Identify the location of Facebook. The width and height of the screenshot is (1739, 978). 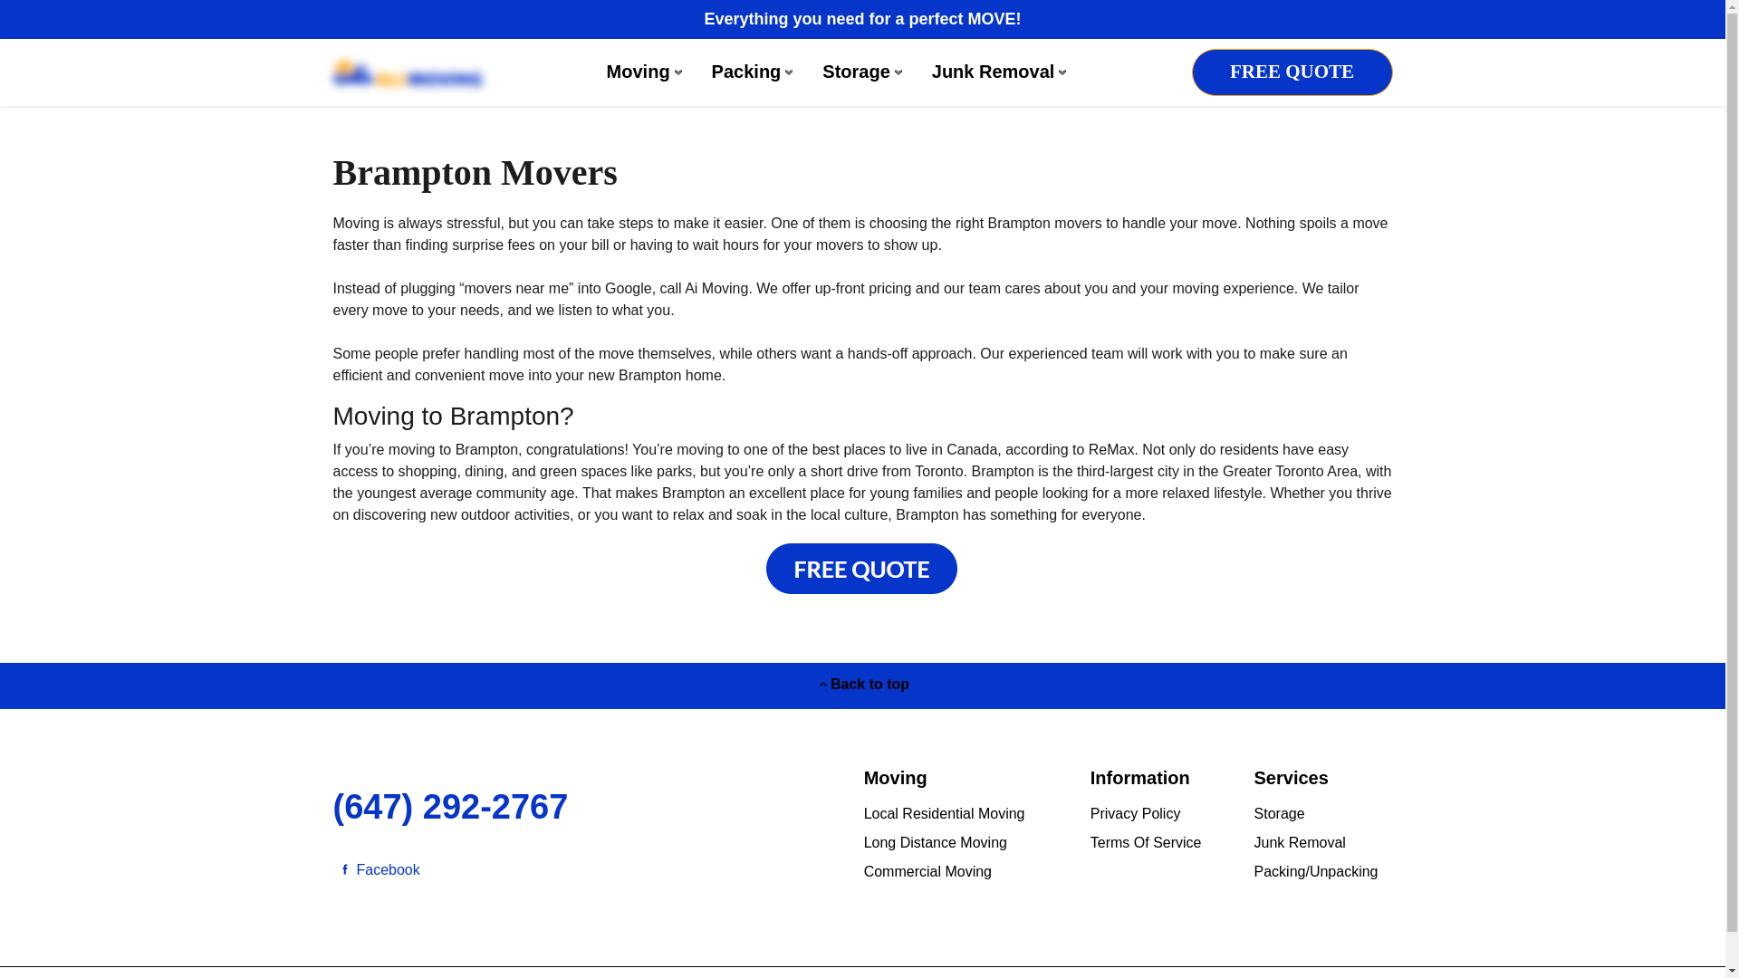
(377, 869).